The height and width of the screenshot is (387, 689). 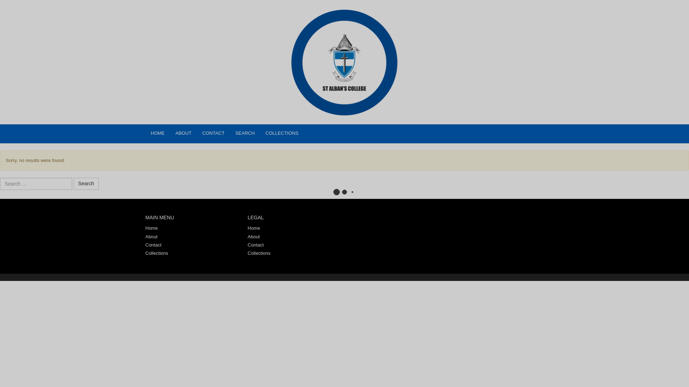 I want to click on ABOUT, so click(x=184, y=133).